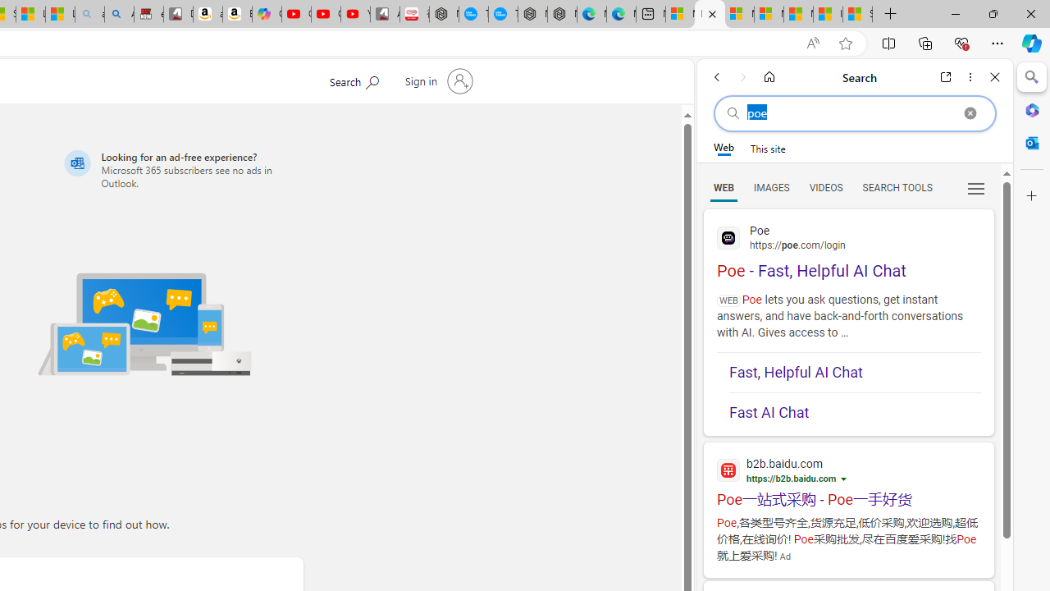 This screenshot has width=1050, height=591. What do you see at coordinates (771, 187) in the screenshot?
I see `IMAGES` at bounding box center [771, 187].